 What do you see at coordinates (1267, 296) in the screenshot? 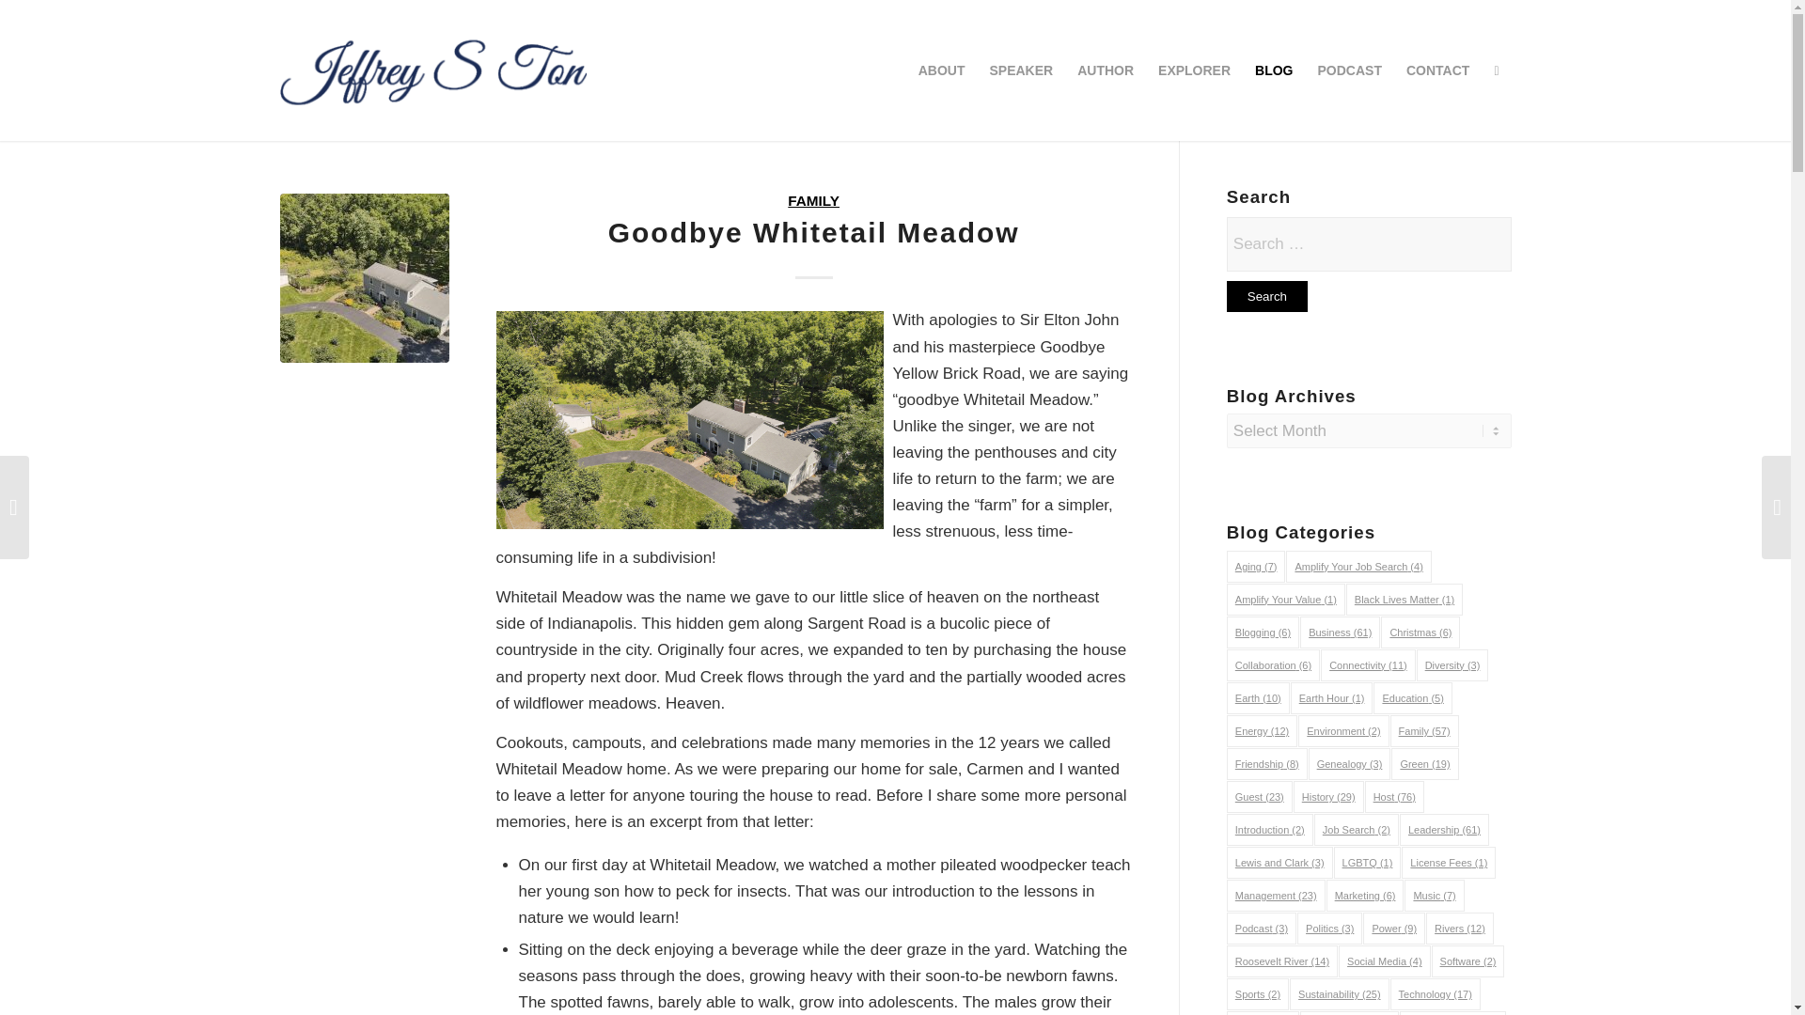
I see `Search` at bounding box center [1267, 296].